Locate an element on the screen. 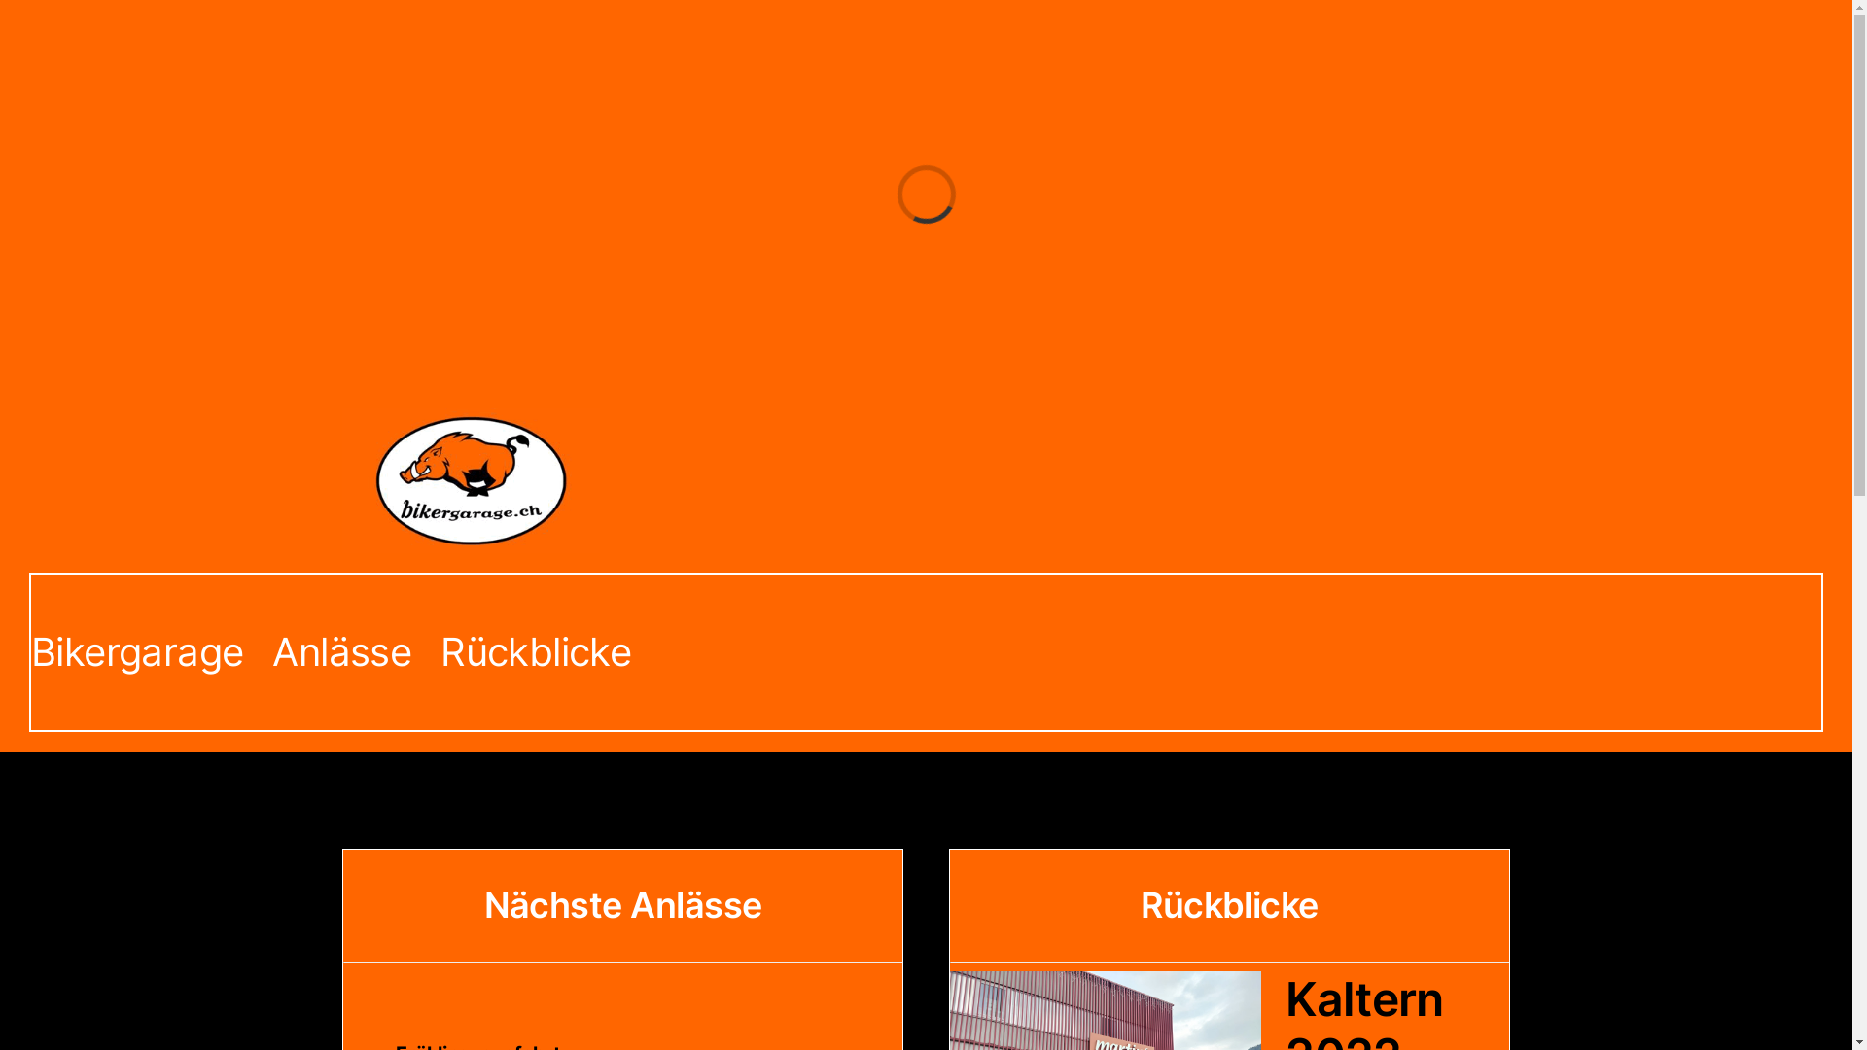 The width and height of the screenshot is (1867, 1050). Bikergarage is located at coordinates (137, 652).